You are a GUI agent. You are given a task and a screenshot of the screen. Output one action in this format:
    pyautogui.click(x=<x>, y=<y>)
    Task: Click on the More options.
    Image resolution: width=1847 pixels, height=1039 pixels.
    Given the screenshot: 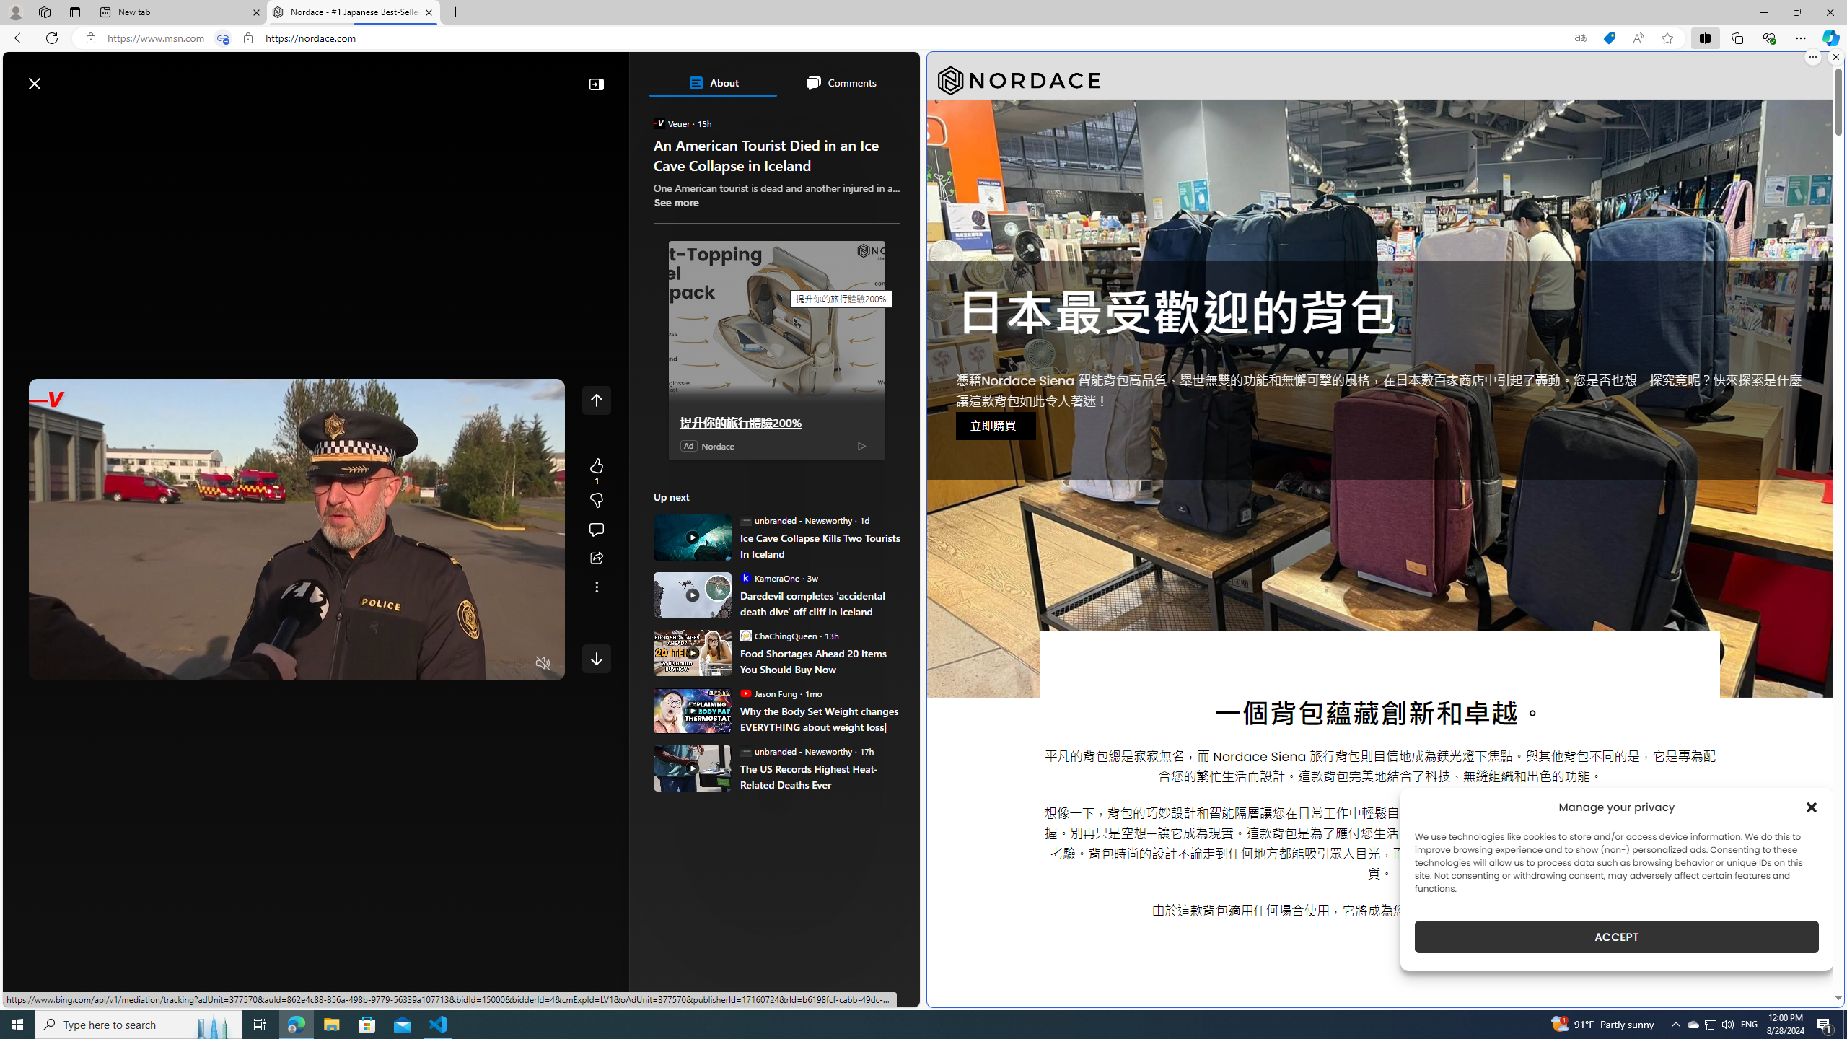 What is the action you would take?
    pyautogui.click(x=1812, y=57)
    